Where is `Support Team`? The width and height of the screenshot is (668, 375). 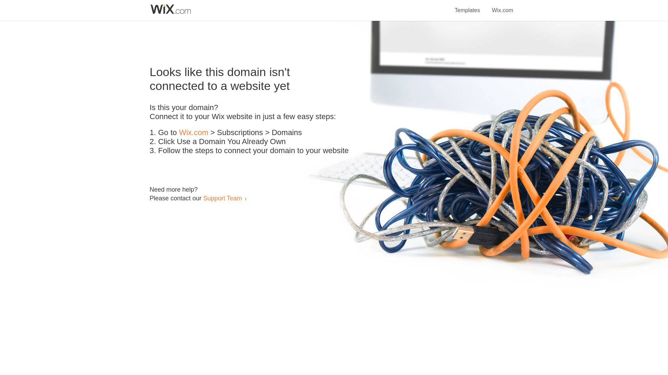
Support Team is located at coordinates (222, 198).